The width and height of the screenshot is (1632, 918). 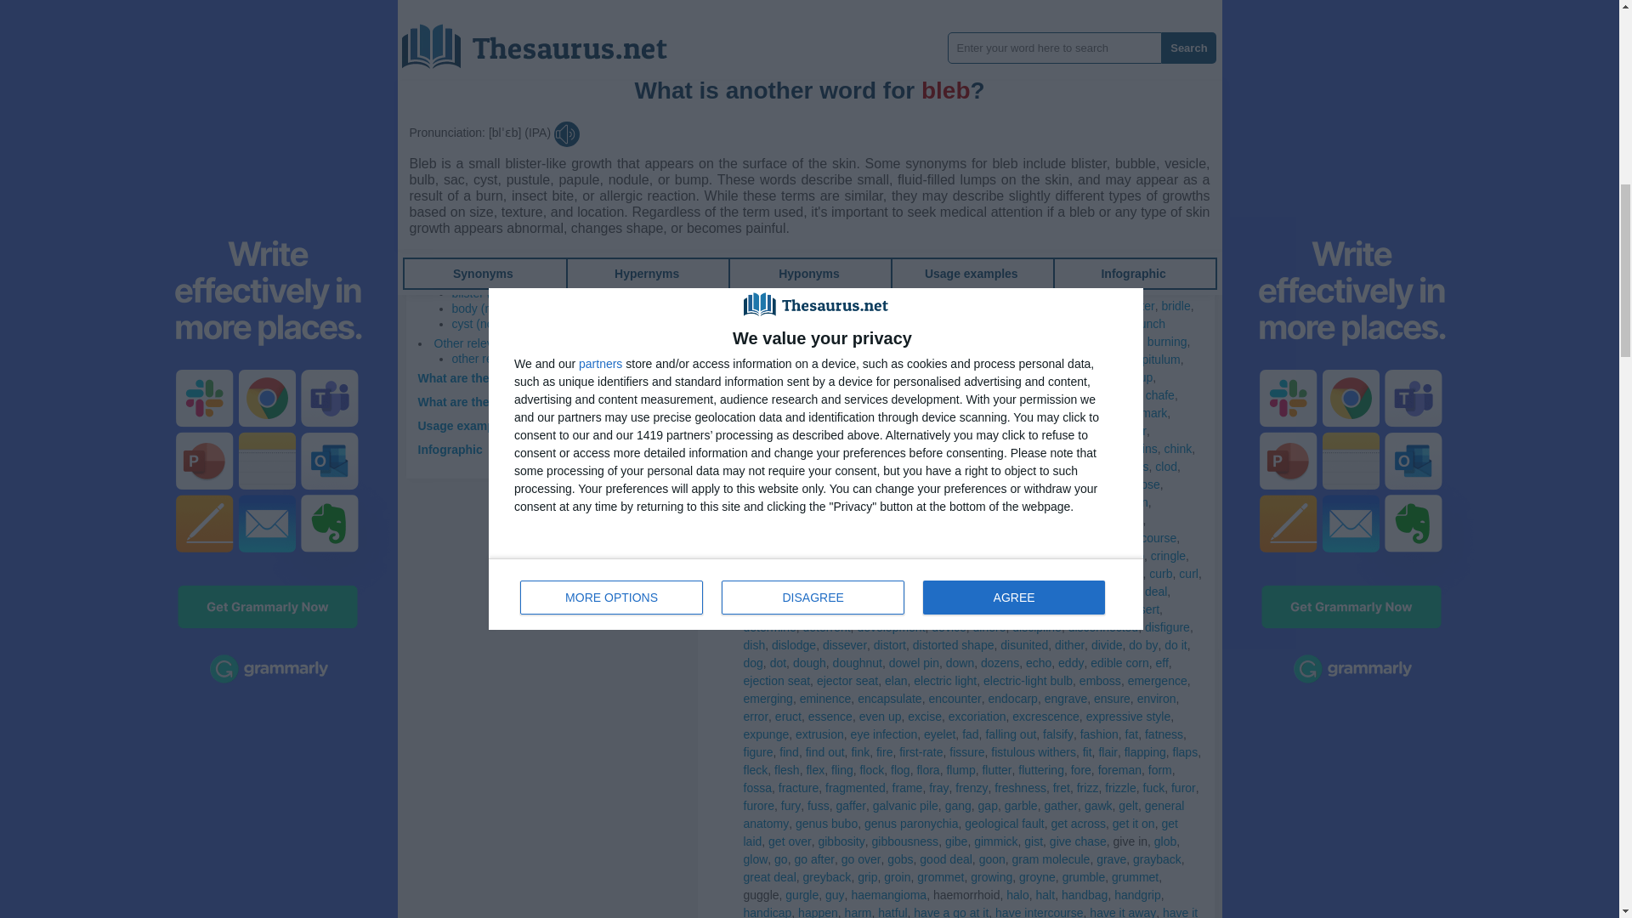 I want to click on Synonyms for Bleb, so click(x=751, y=105).